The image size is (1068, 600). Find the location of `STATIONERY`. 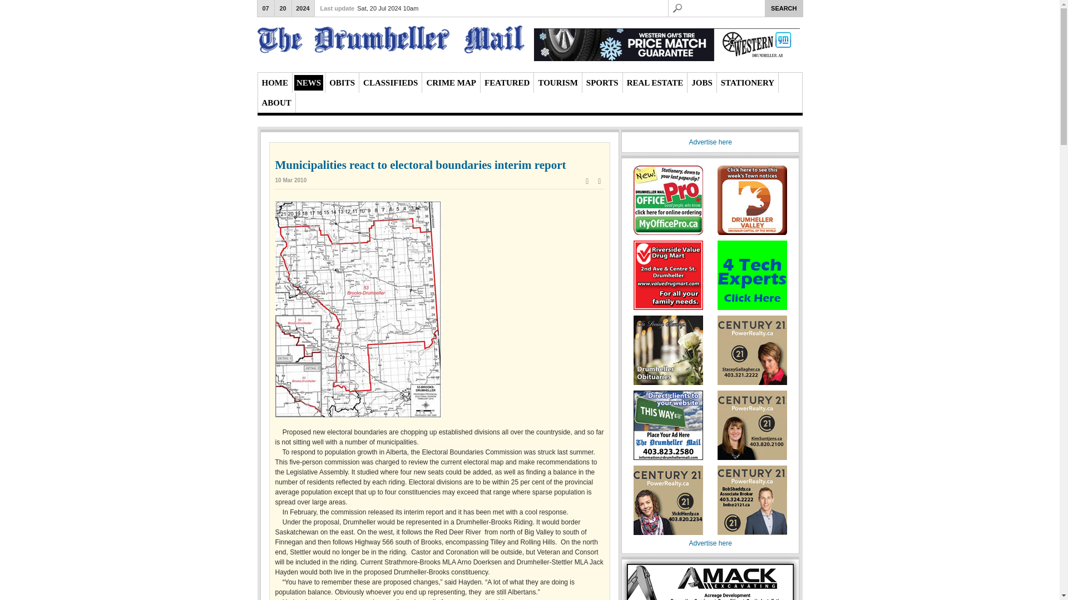

STATIONERY is located at coordinates (748, 83).